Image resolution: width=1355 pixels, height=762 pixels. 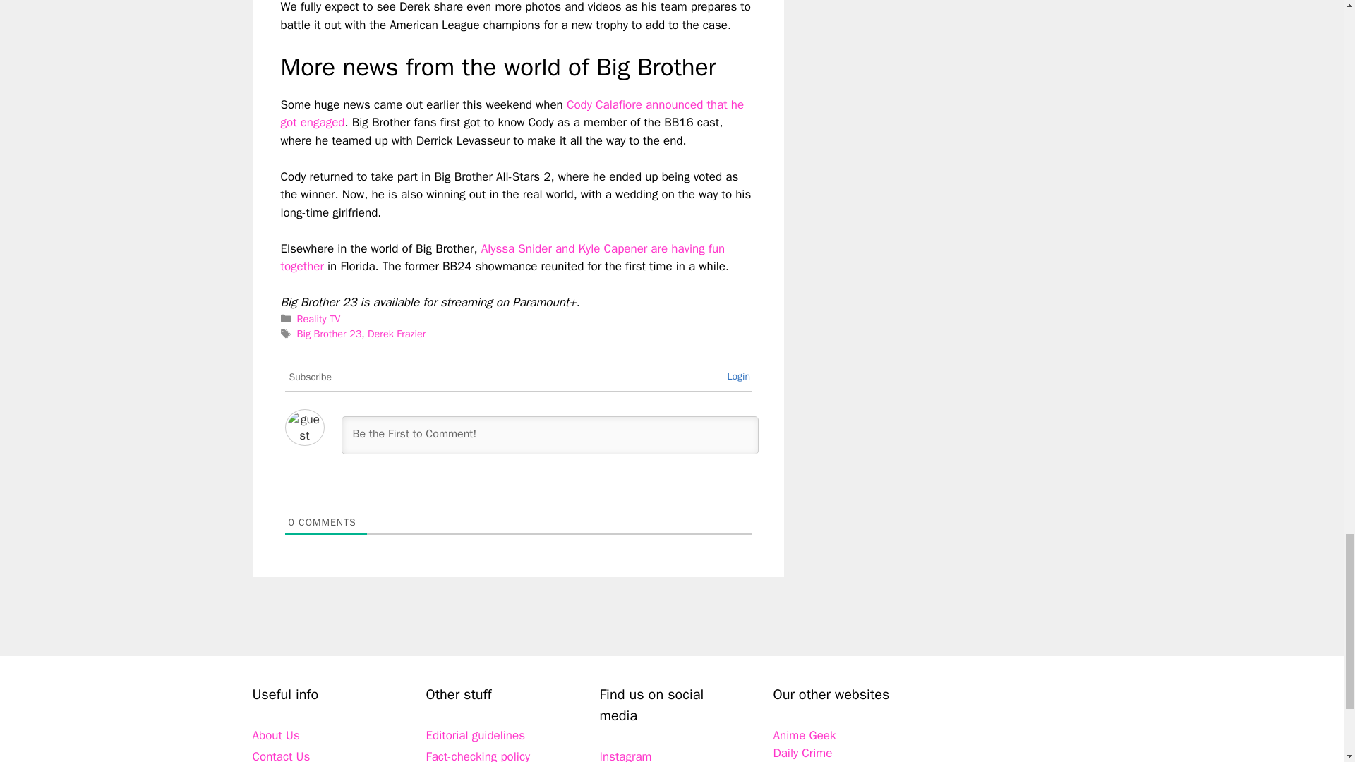 I want to click on About Us, so click(x=275, y=735).